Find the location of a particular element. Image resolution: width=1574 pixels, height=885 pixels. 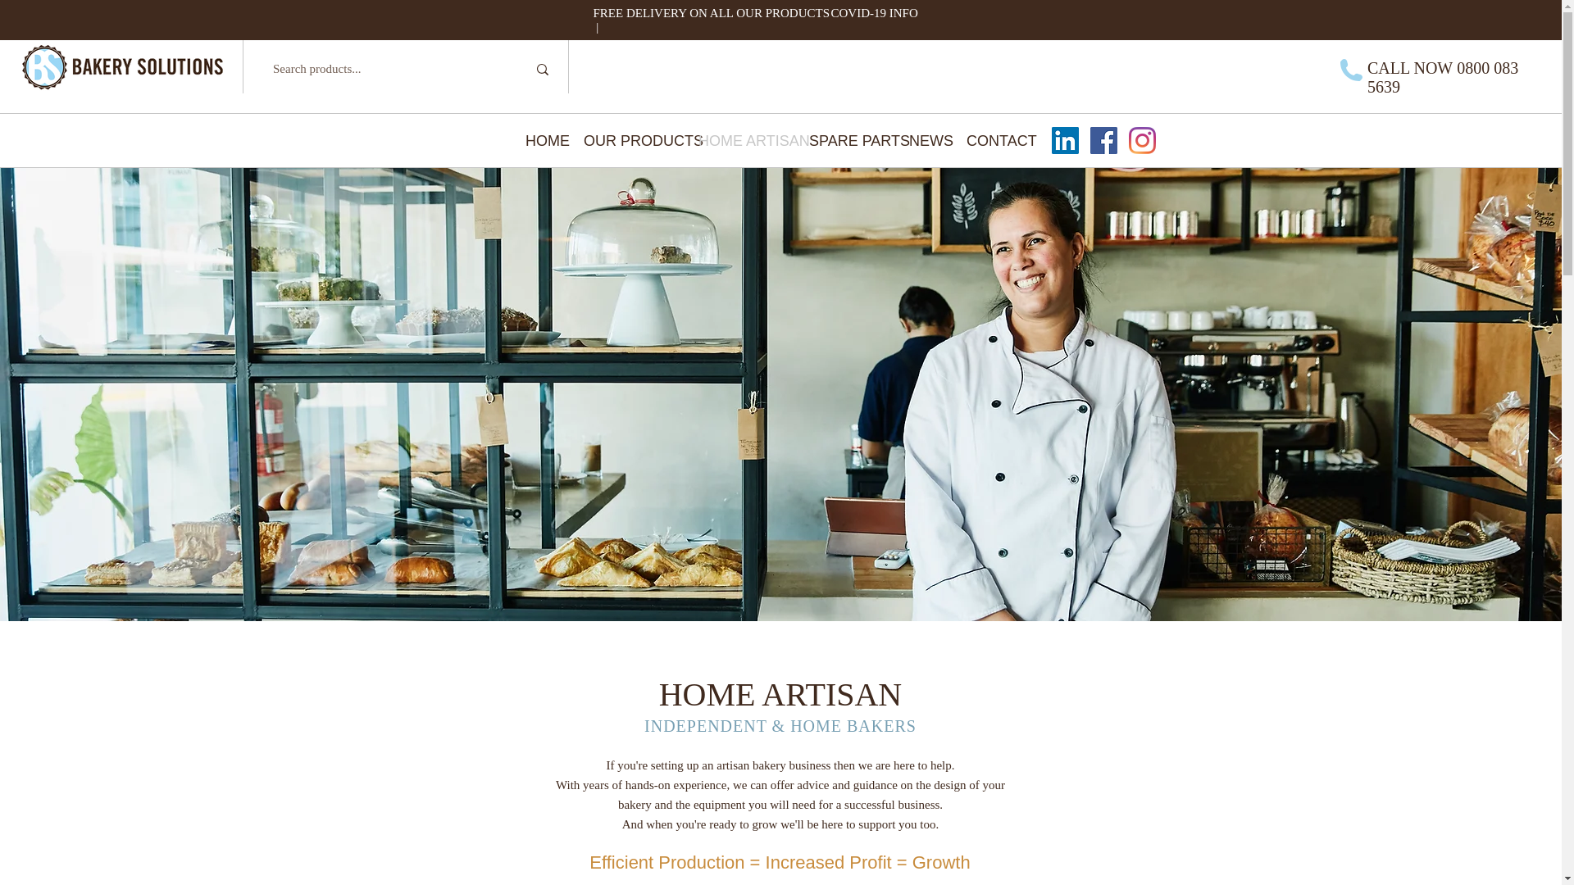

0800 083 5639 is located at coordinates (1443, 77).